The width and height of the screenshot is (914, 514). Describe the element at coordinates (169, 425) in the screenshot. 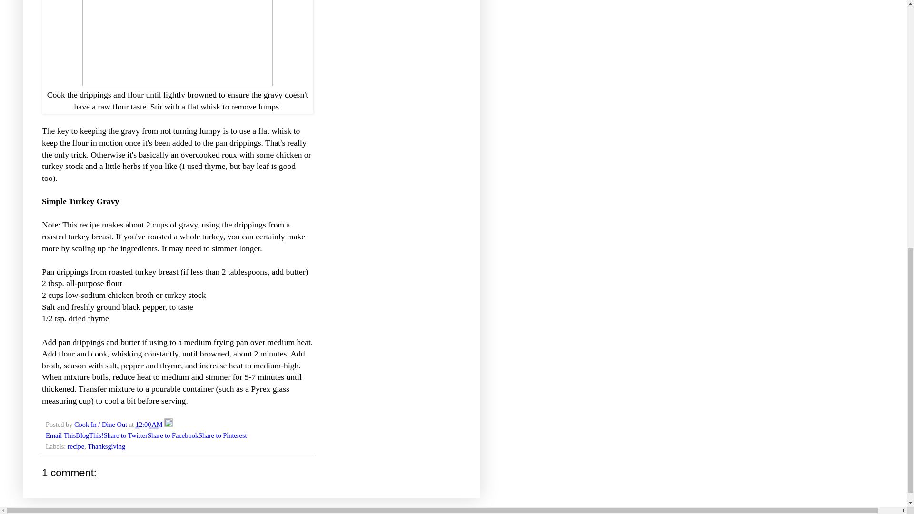

I see `Edit Post` at that location.